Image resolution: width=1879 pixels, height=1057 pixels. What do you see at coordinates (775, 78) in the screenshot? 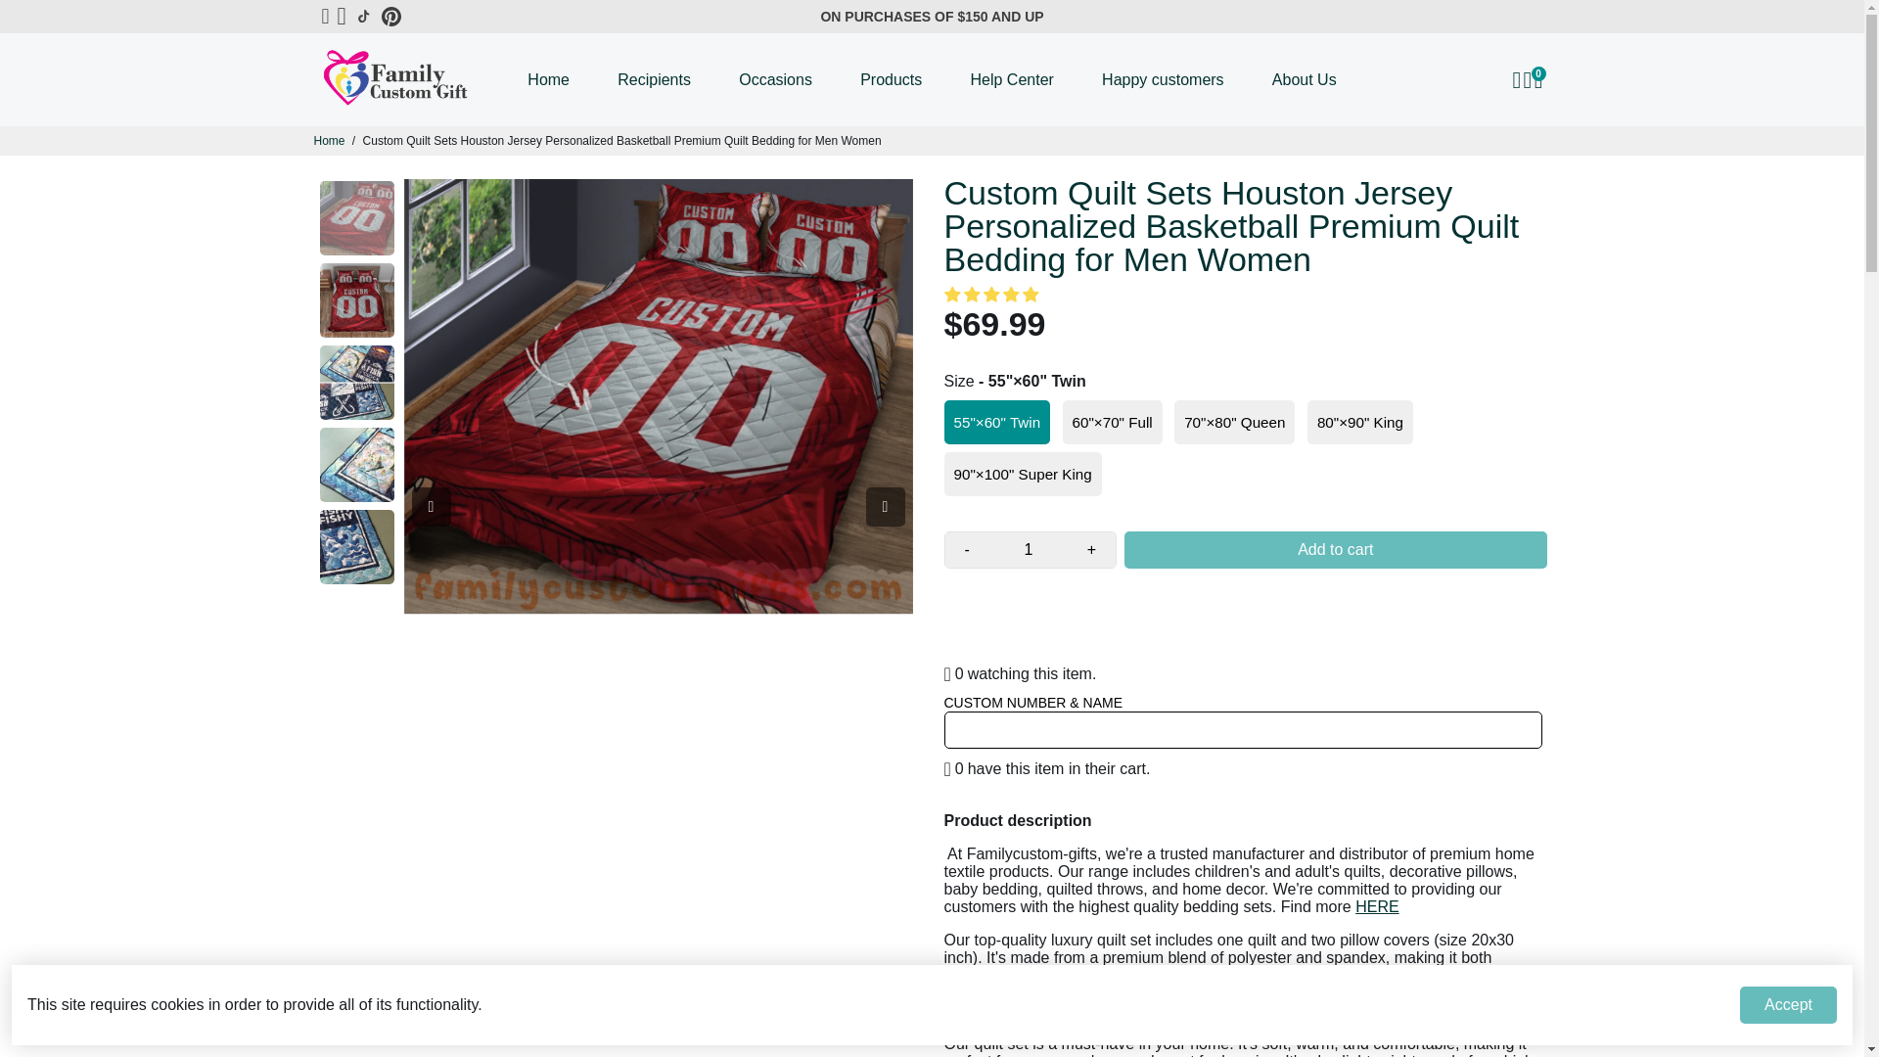
I see `Occasions` at bounding box center [775, 78].